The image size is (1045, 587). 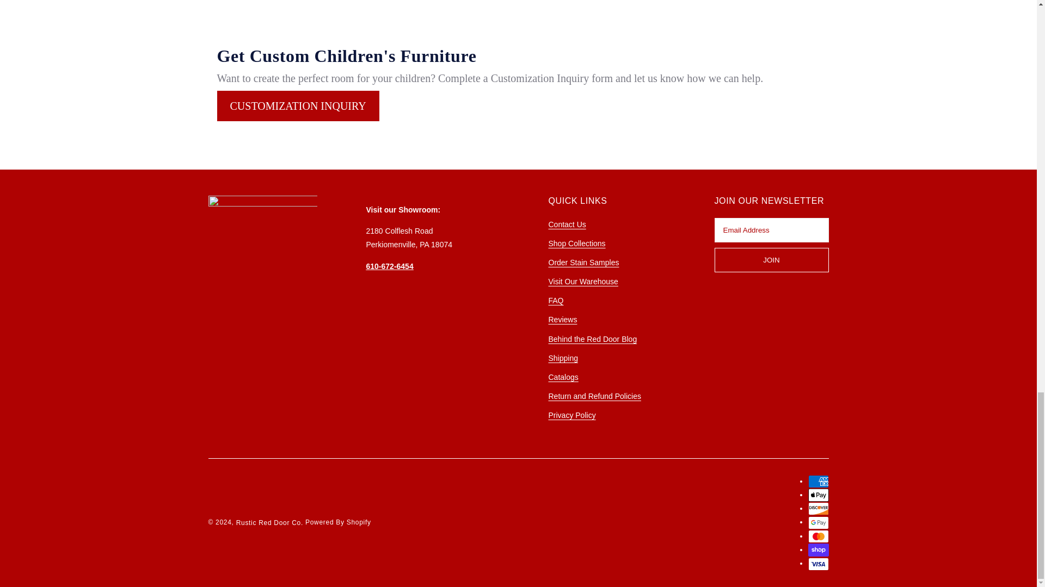 What do you see at coordinates (818, 564) in the screenshot?
I see `Visa` at bounding box center [818, 564].